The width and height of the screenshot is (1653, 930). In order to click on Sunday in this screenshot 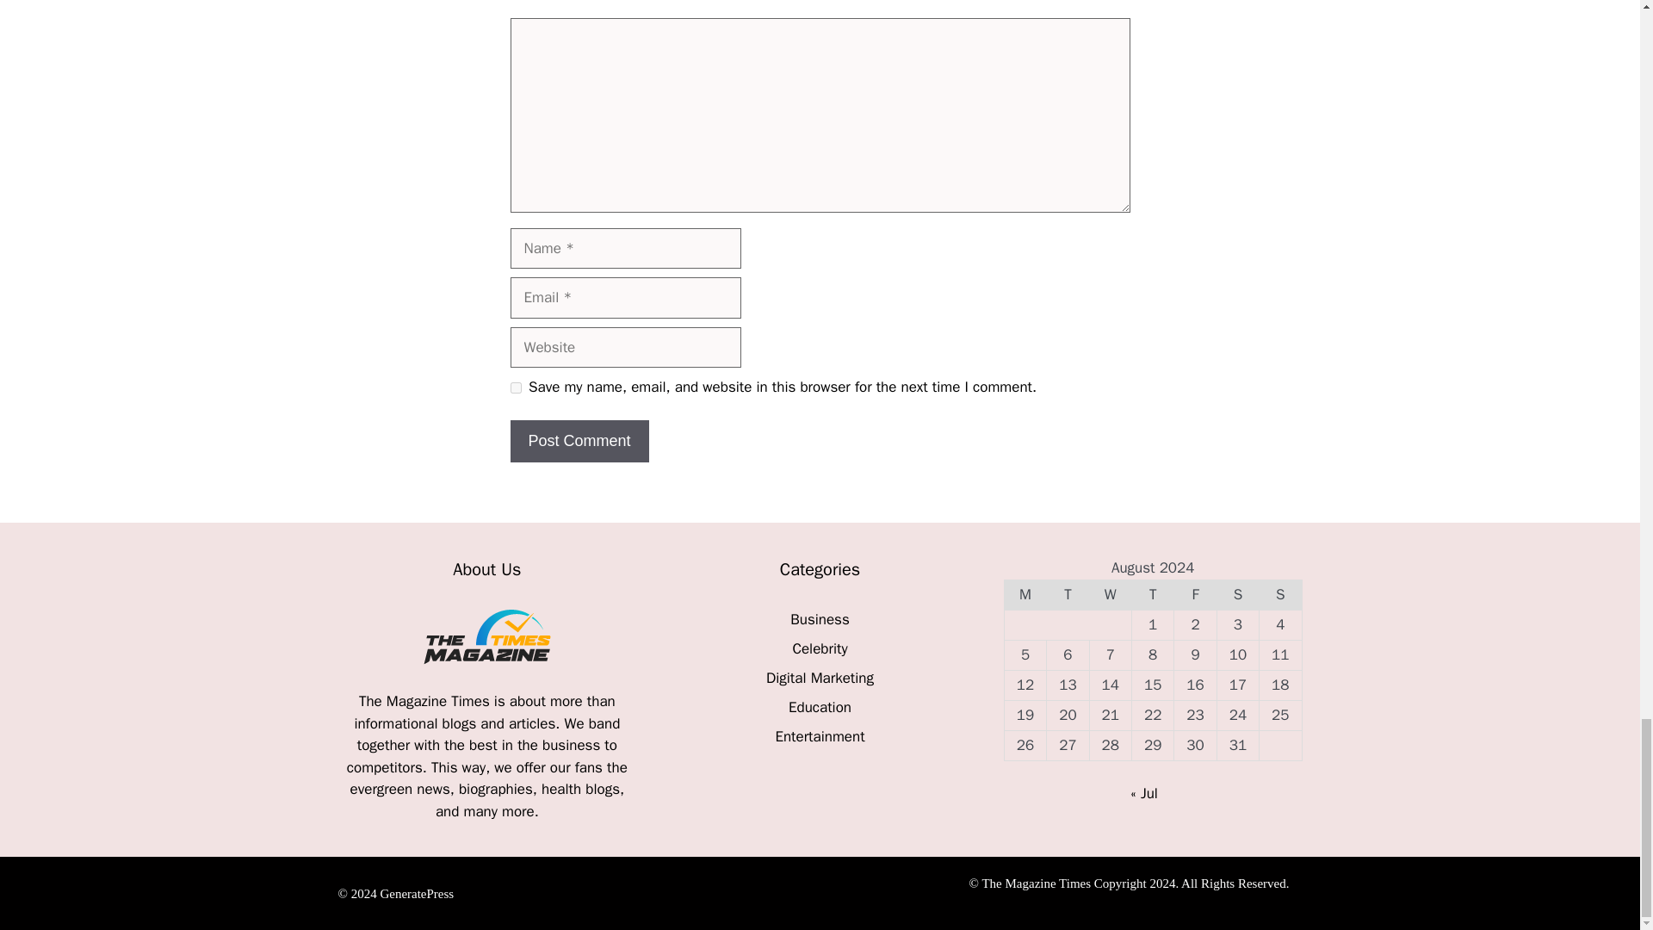, I will do `click(1281, 594)`.